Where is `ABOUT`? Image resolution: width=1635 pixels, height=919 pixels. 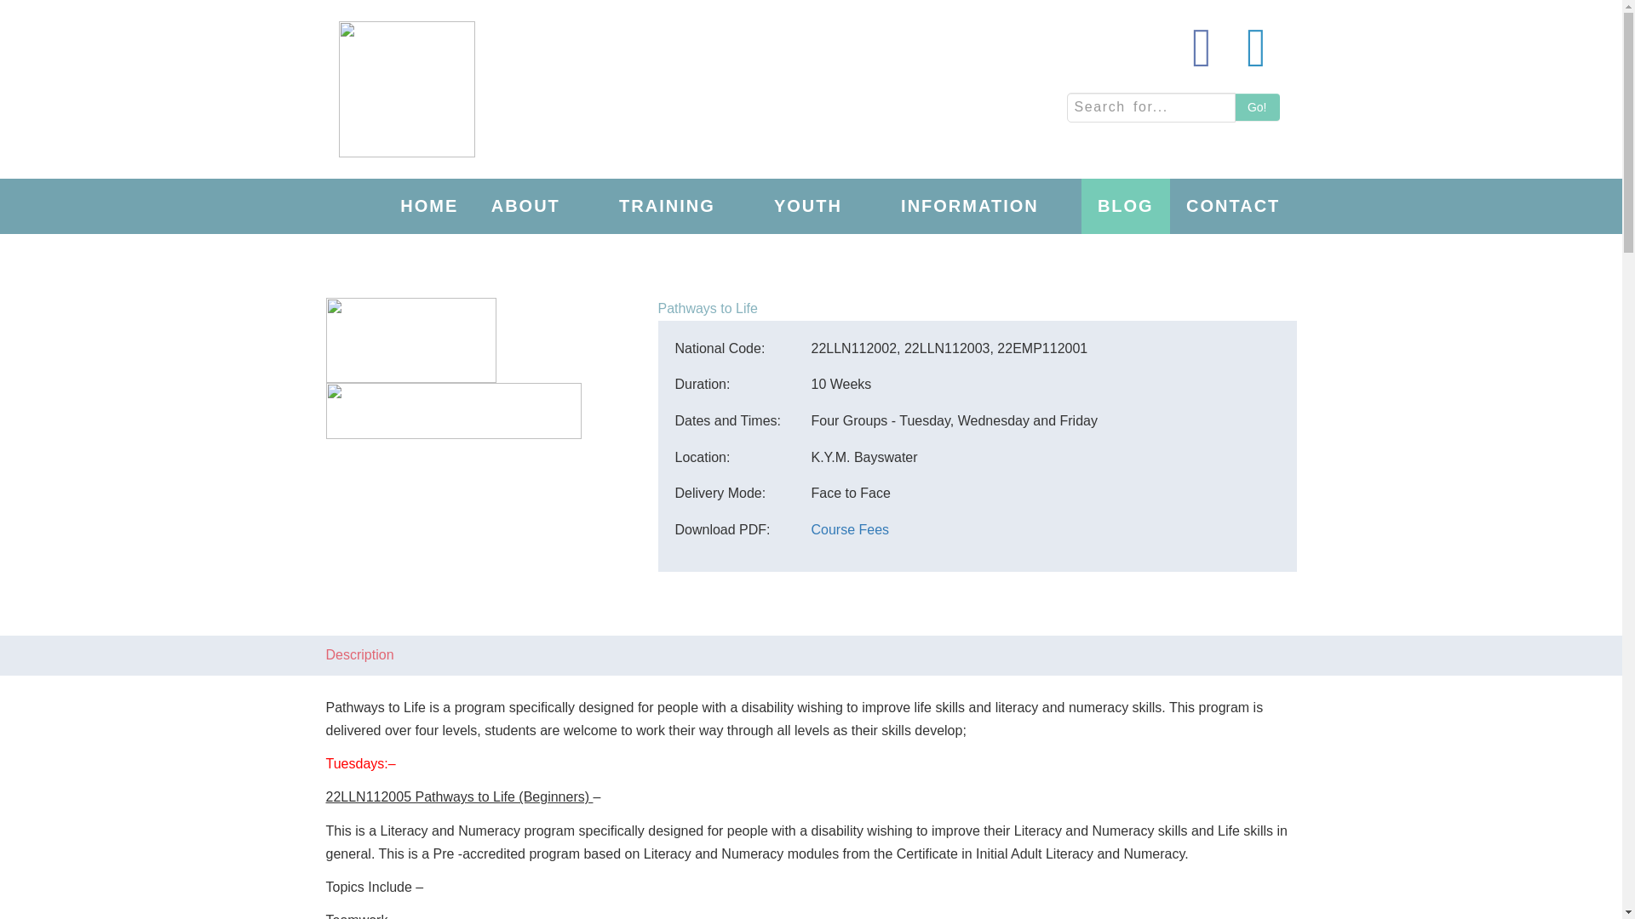
ABOUT is located at coordinates (539, 206).